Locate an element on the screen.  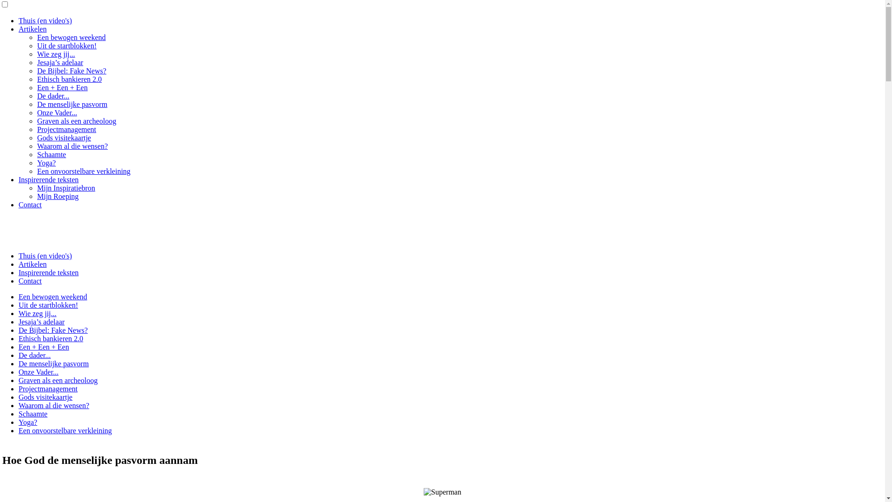
Artikelen is located at coordinates (33, 29).